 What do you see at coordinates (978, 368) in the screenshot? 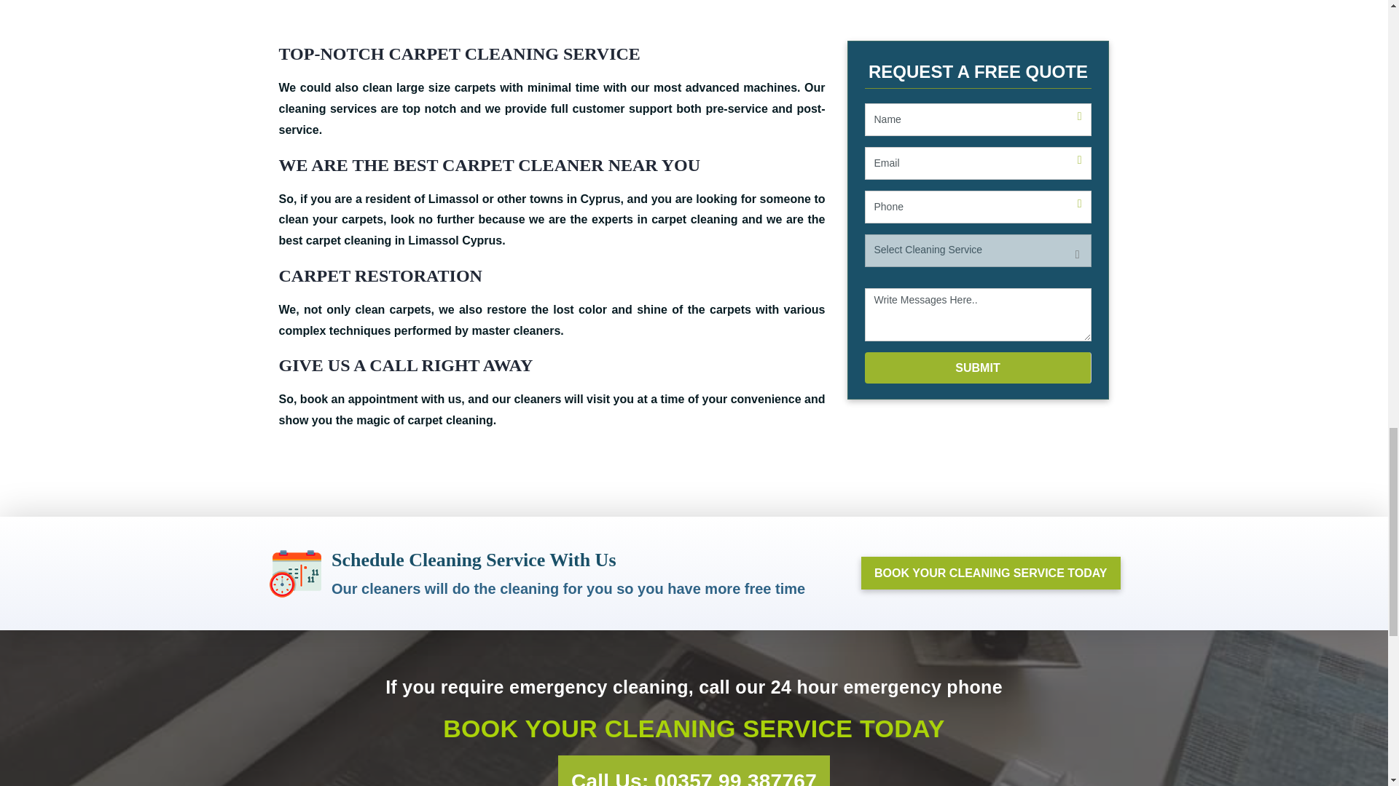
I see `SUBMIT` at bounding box center [978, 368].